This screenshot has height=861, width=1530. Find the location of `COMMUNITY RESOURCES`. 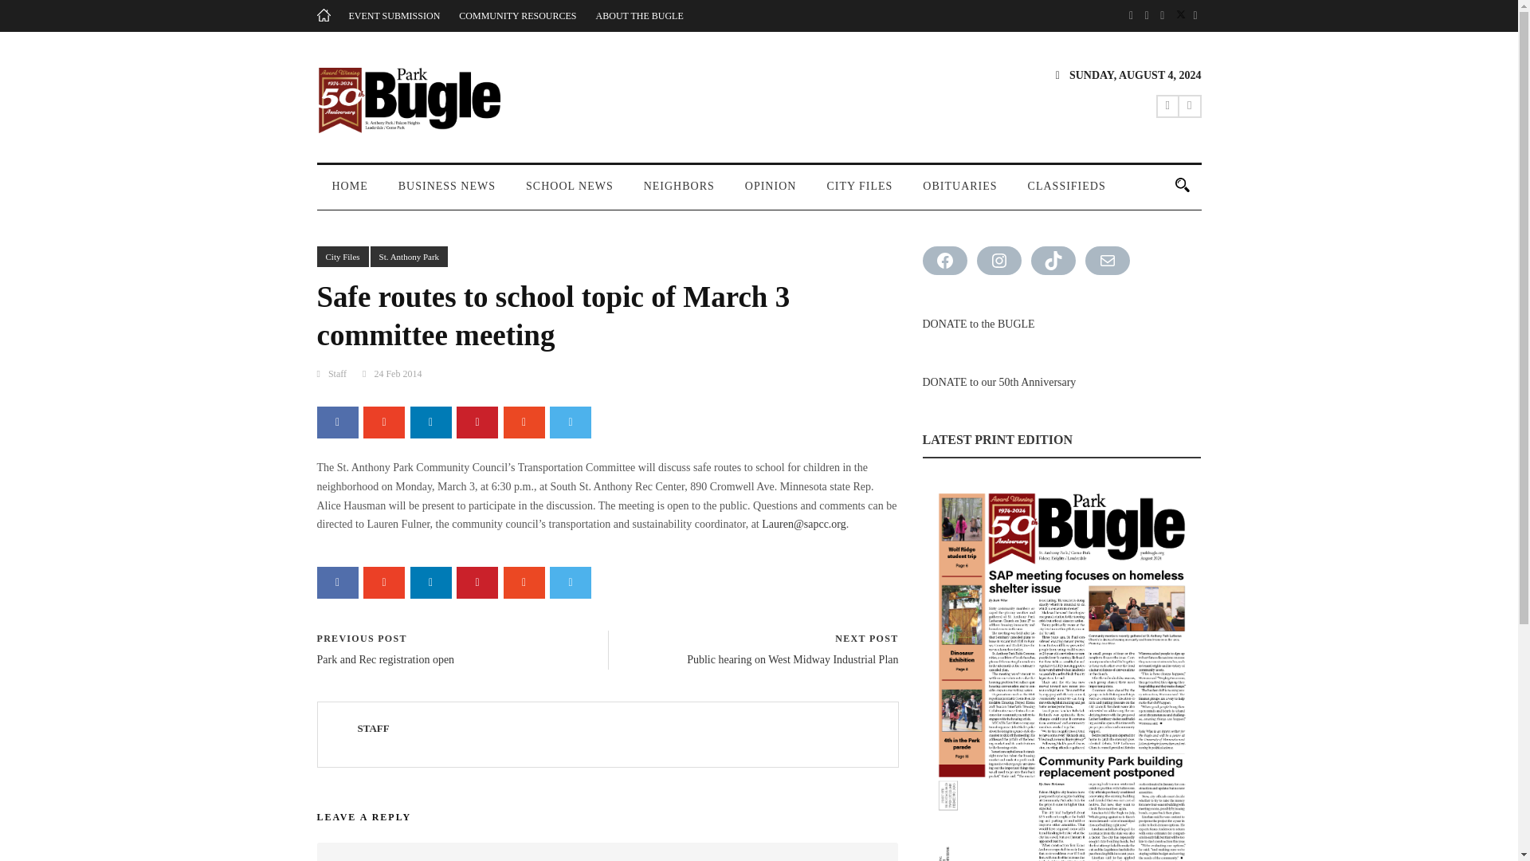

COMMUNITY RESOURCES is located at coordinates (518, 16).